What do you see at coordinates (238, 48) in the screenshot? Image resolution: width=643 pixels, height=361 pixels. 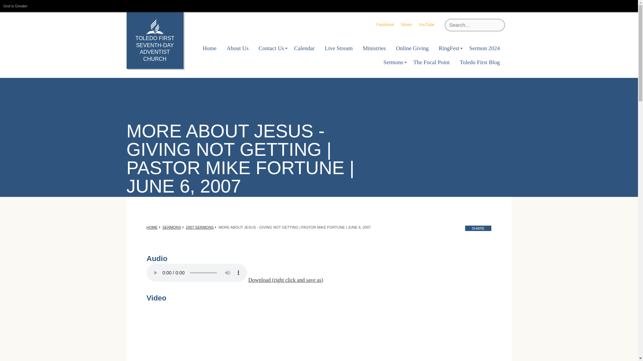 I see `About Us` at bounding box center [238, 48].